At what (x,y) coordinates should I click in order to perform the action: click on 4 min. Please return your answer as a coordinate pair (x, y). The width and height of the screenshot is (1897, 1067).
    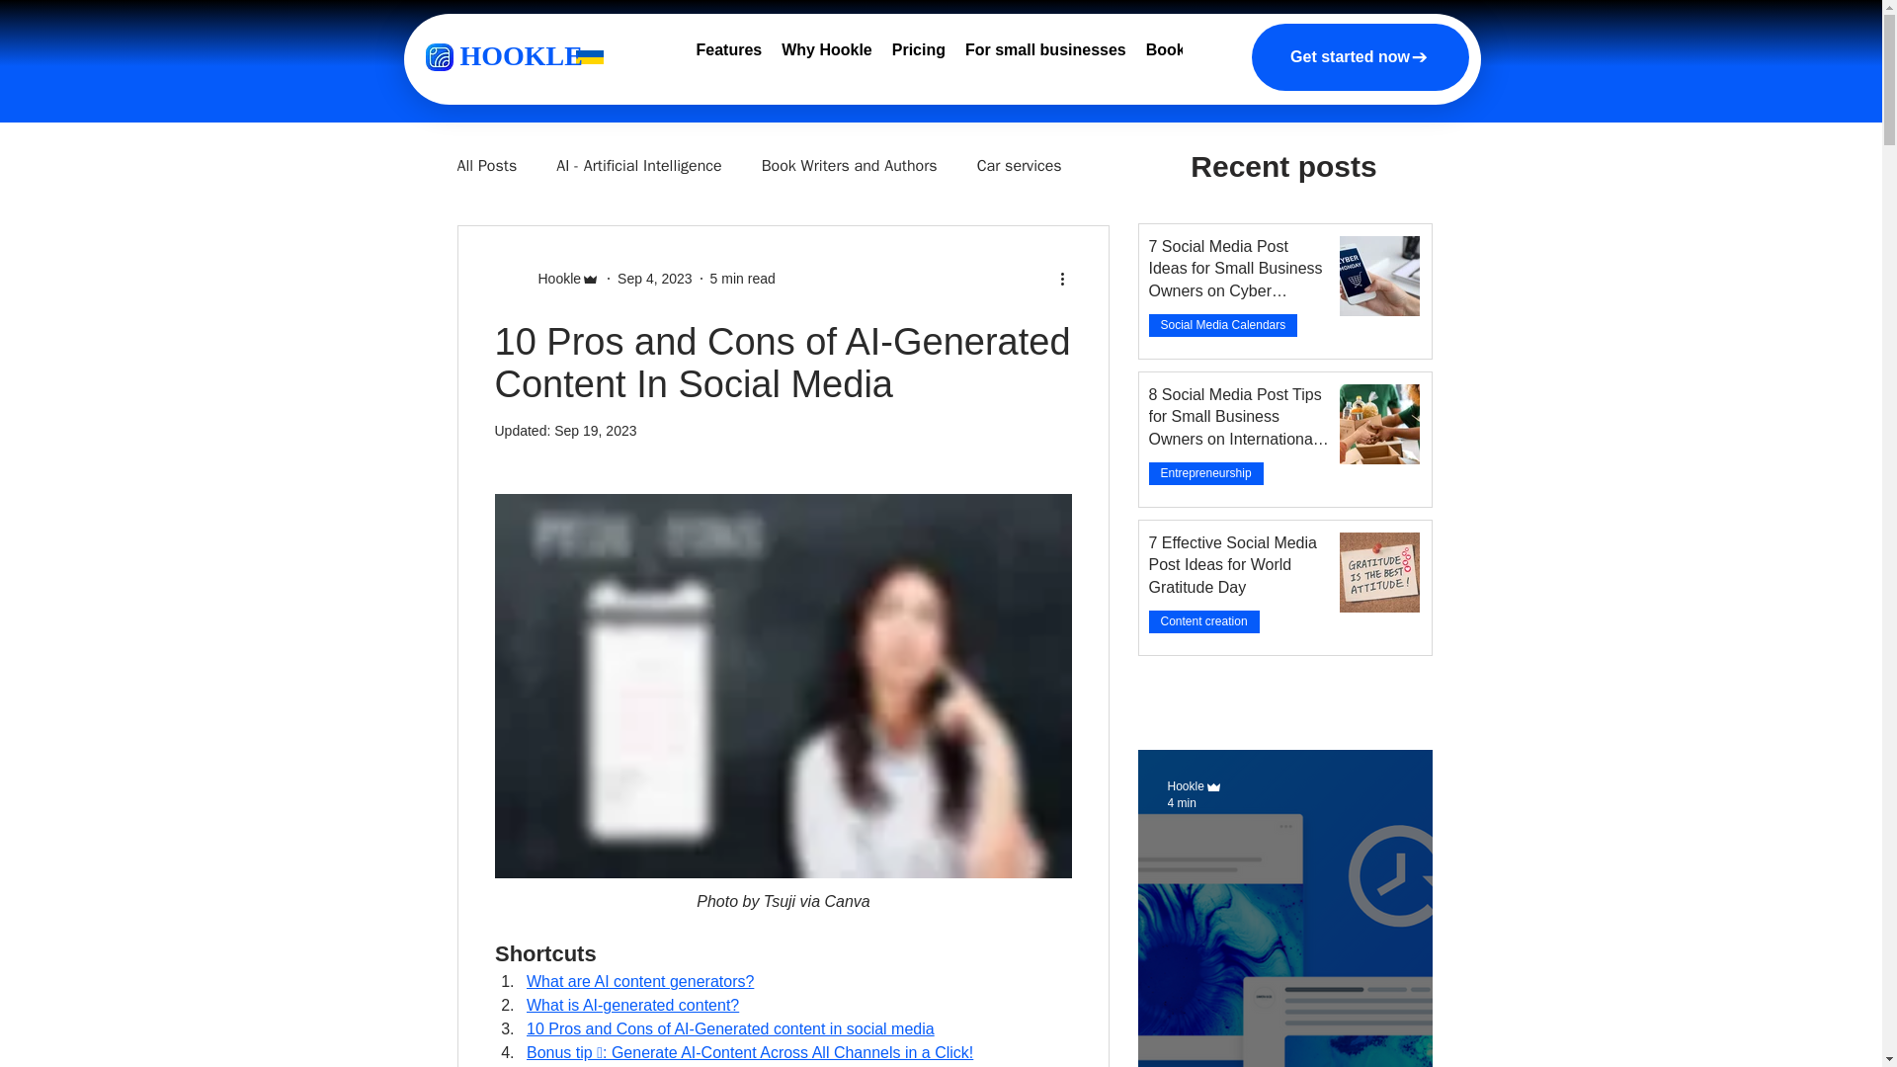
    Looking at the image, I should click on (1237, 514).